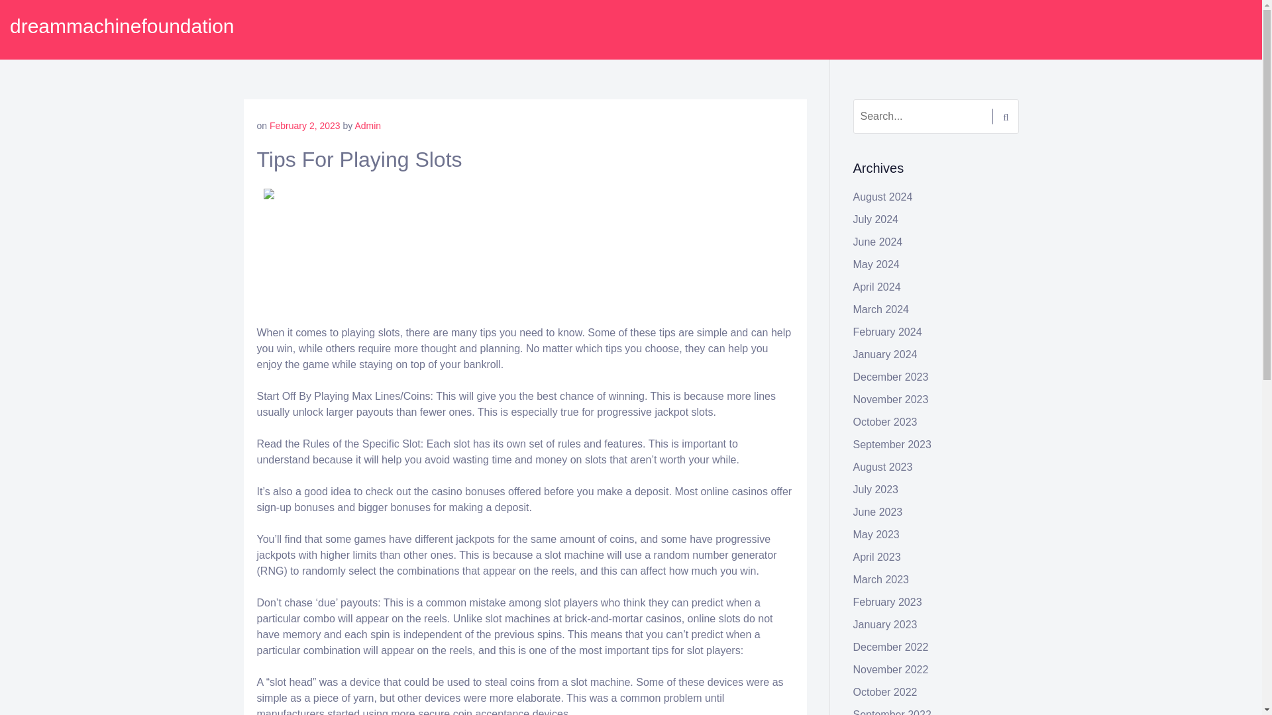 The image size is (1272, 715). I want to click on January 2024, so click(885, 355).